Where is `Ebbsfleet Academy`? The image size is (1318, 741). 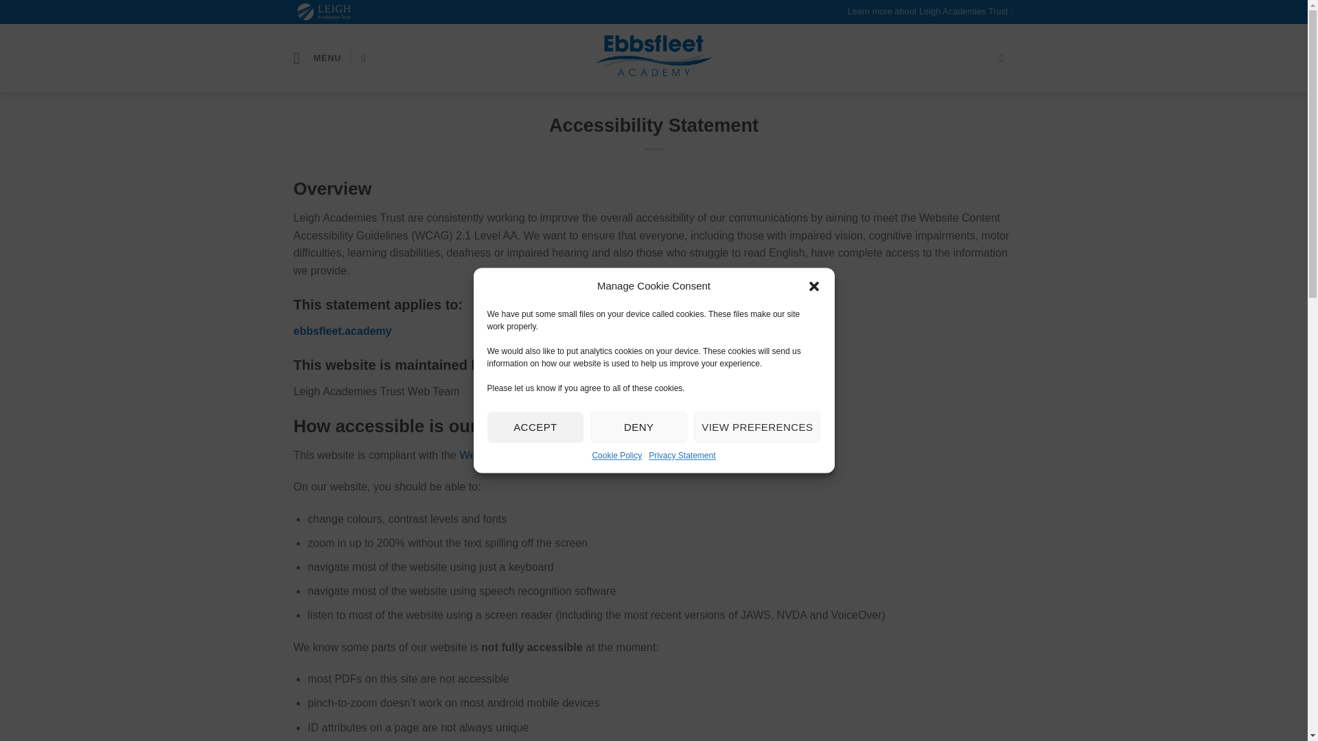 Ebbsfleet Academy is located at coordinates (654, 58).